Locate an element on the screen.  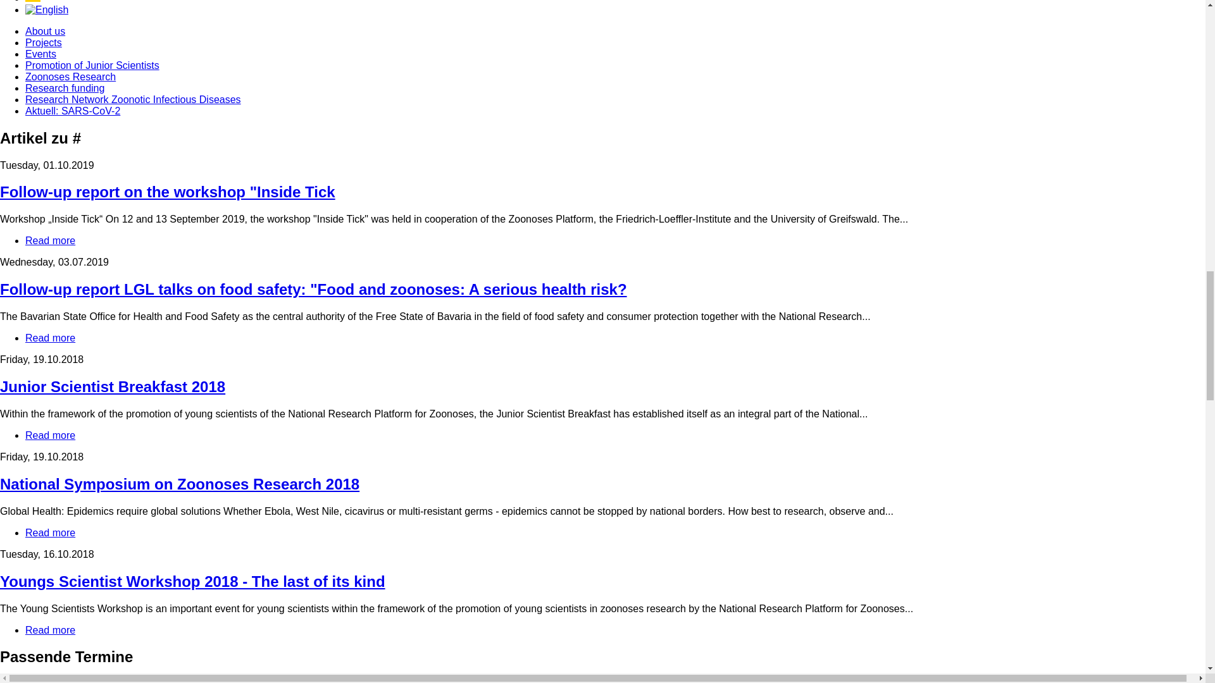
Follow-up report on the workshop "Inside Tick is located at coordinates (51, 630).